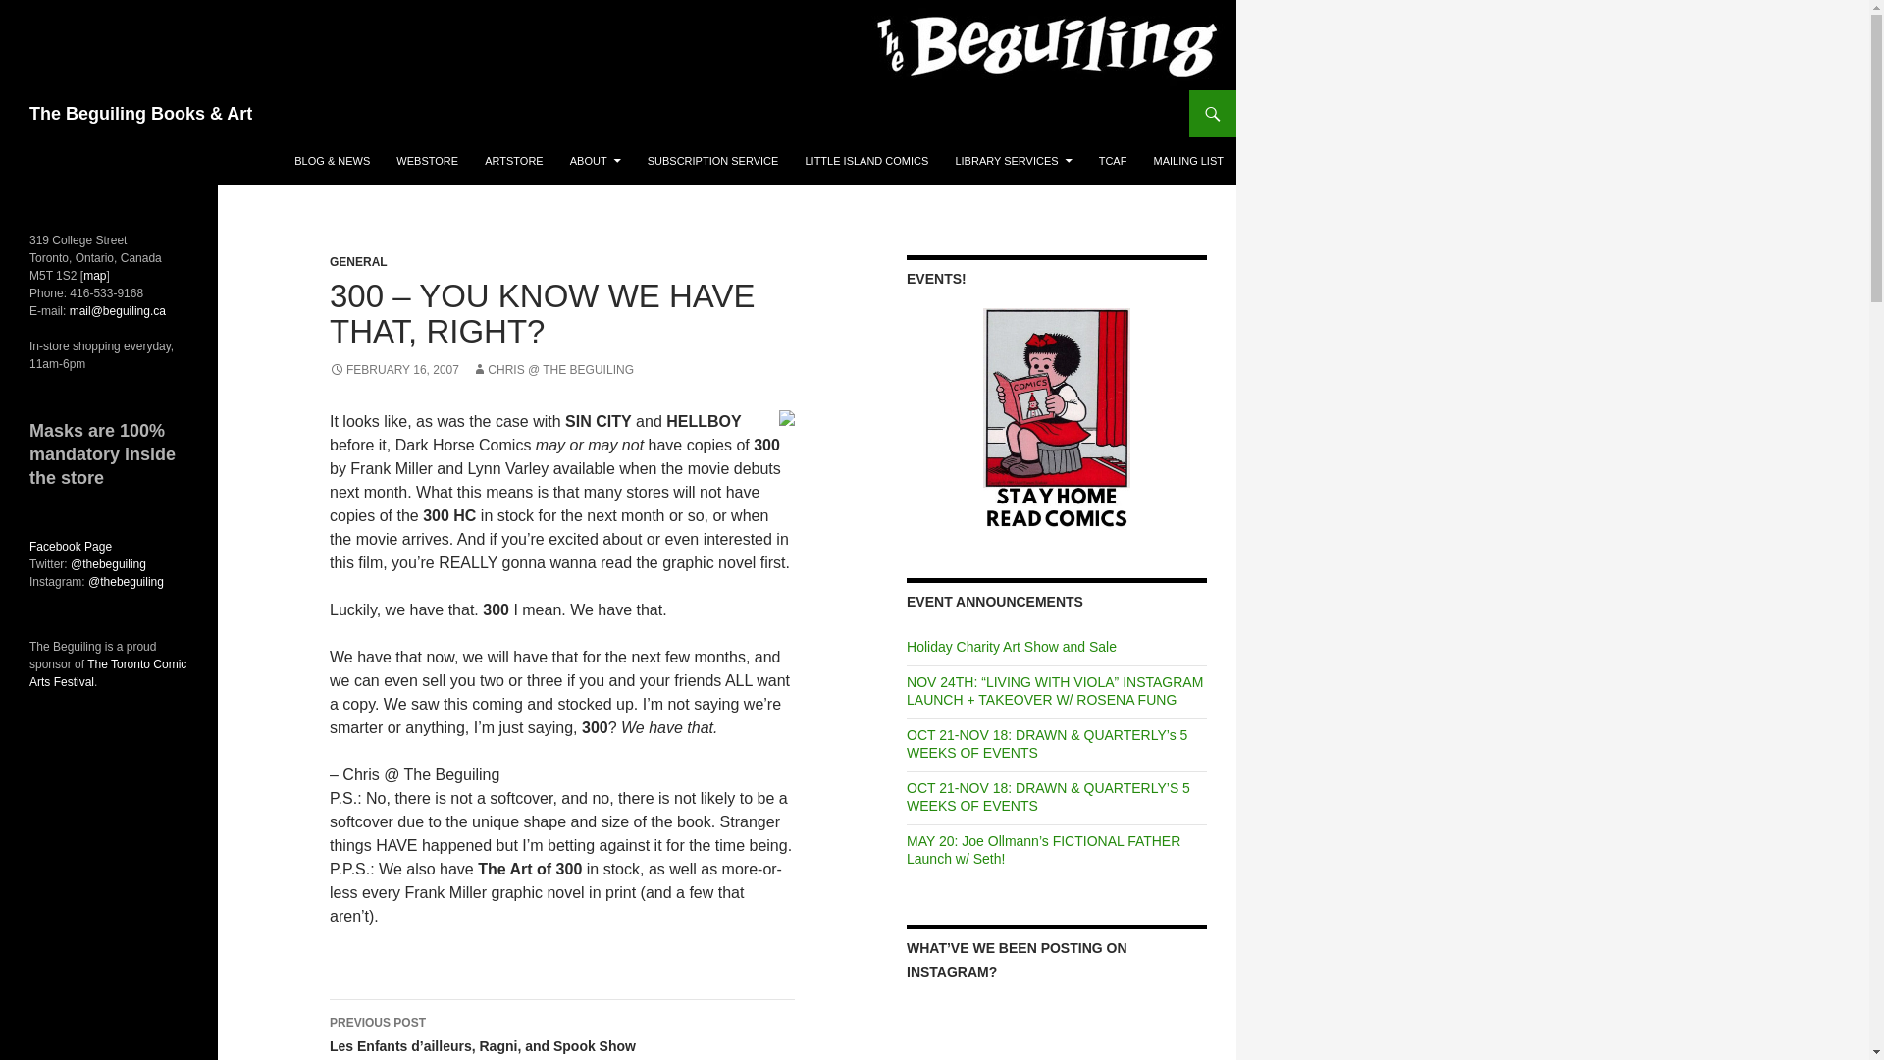 The width and height of the screenshot is (1884, 1060). Describe the element at coordinates (713, 161) in the screenshot. I see `SUBSCRIPTION SERVICE` at that location.